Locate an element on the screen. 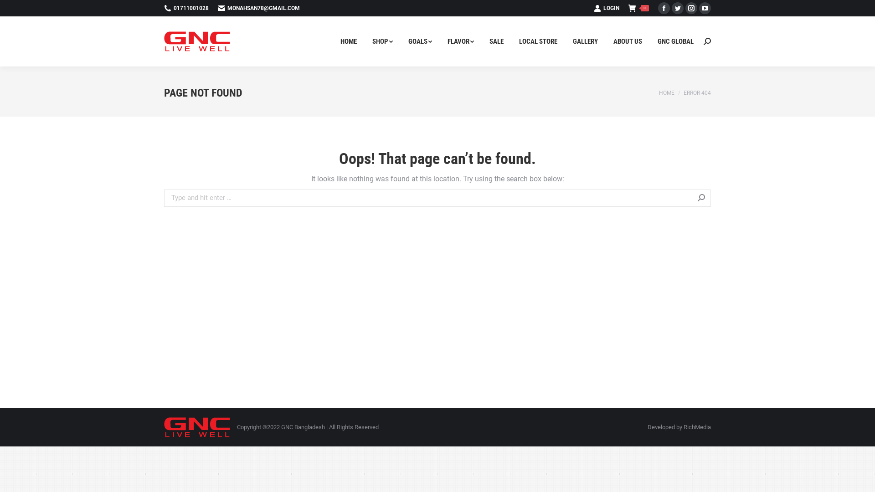 The width and height of the screenshot is (875, 492). SHOP is located at coordinates (383, 41).